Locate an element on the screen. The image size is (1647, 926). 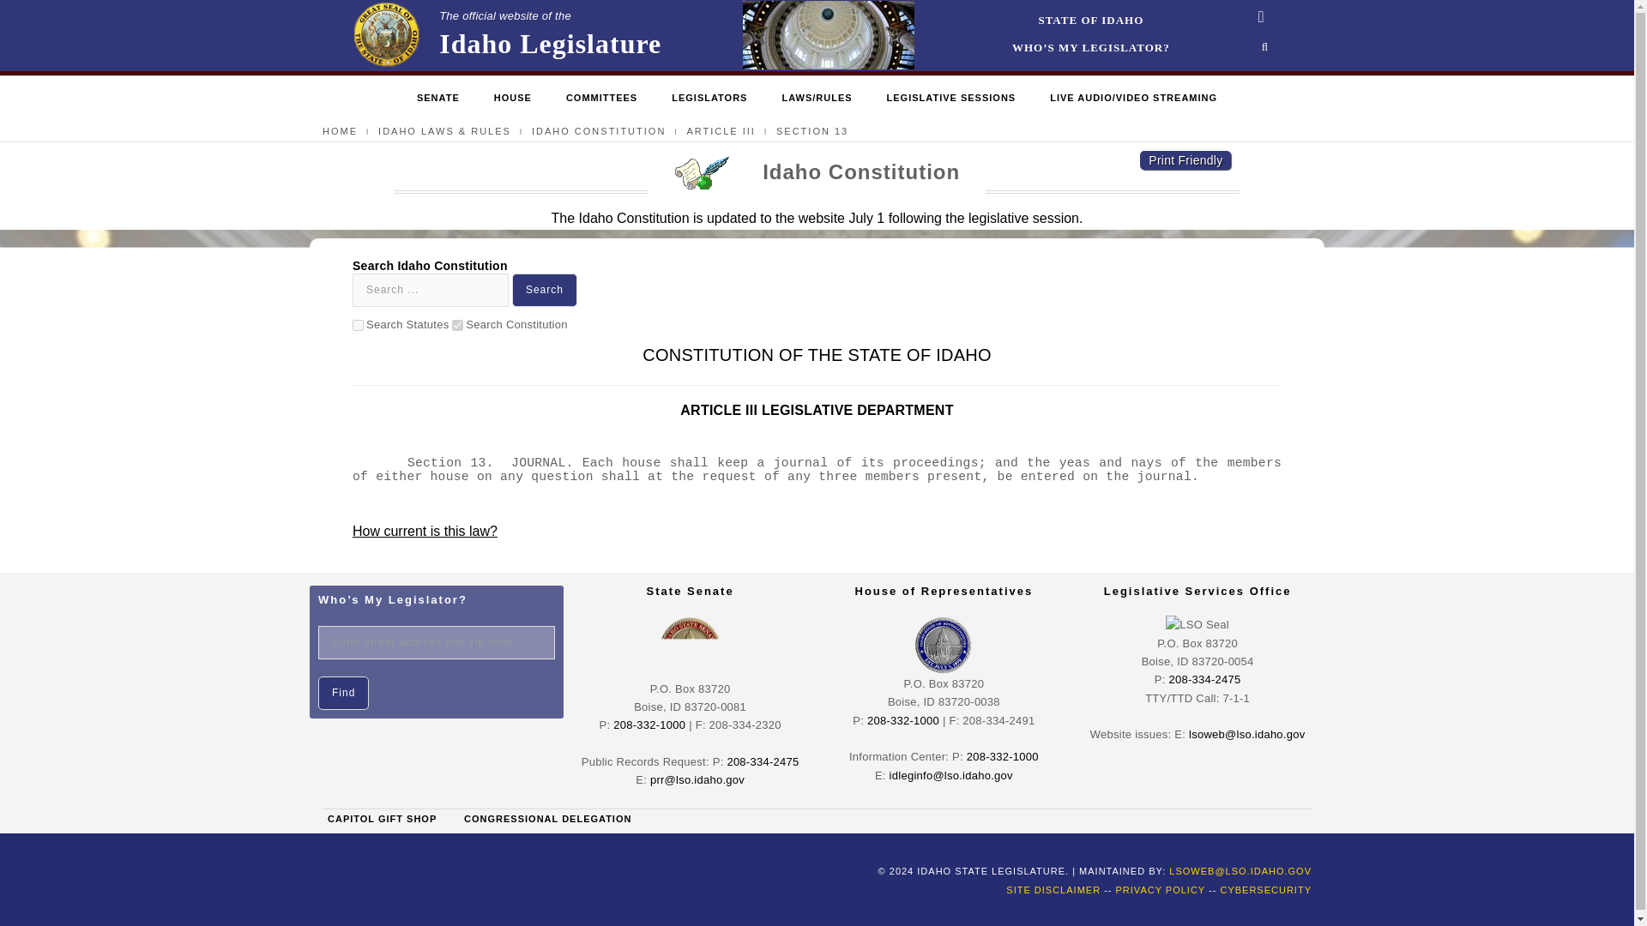
Find is located at coordinates (343, 693).